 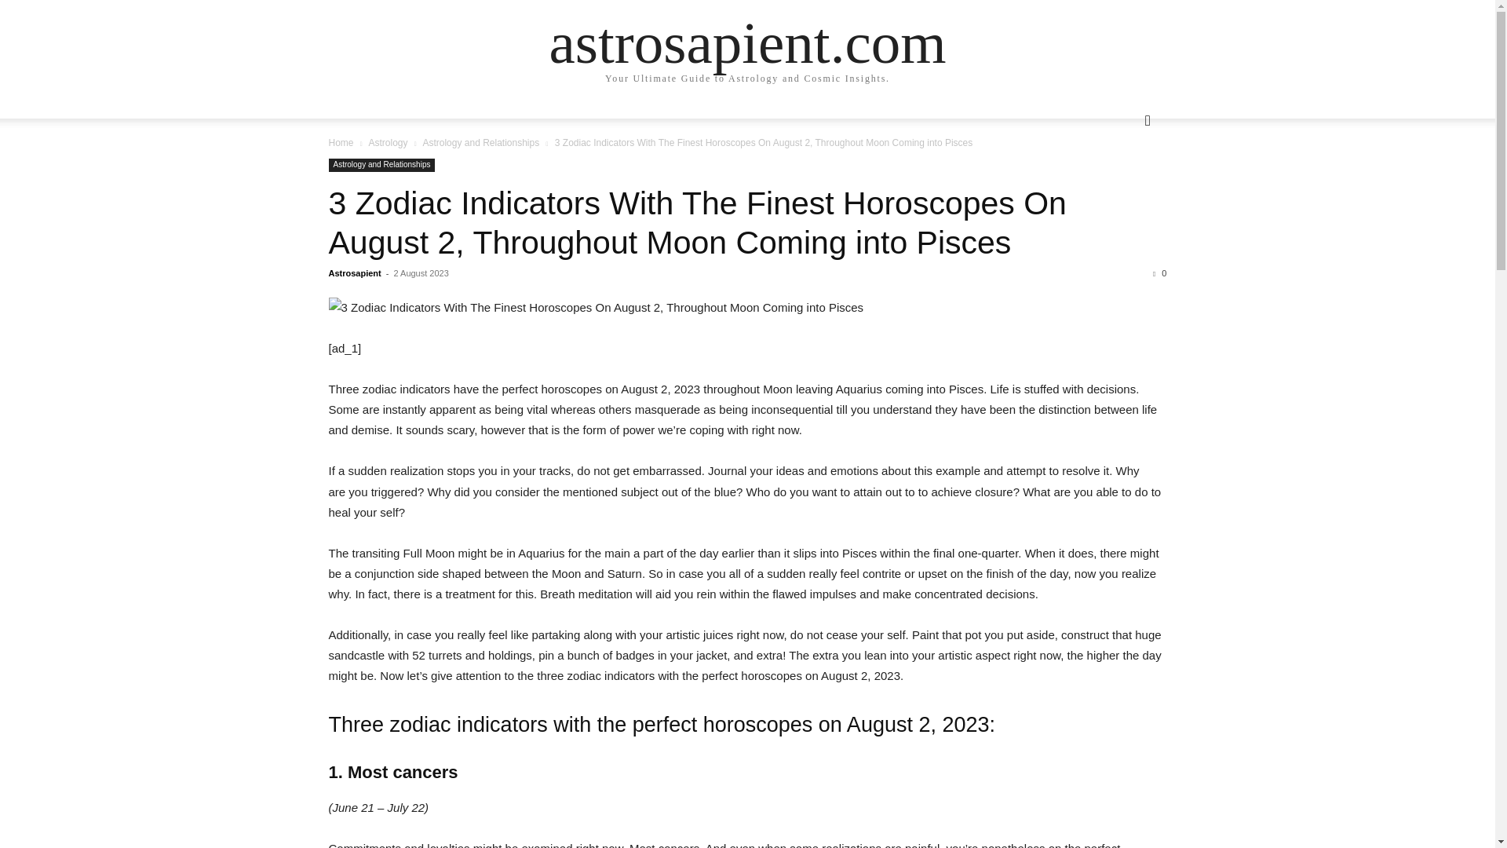 I want to click on Astrosapient, so click(x=355, y=273).